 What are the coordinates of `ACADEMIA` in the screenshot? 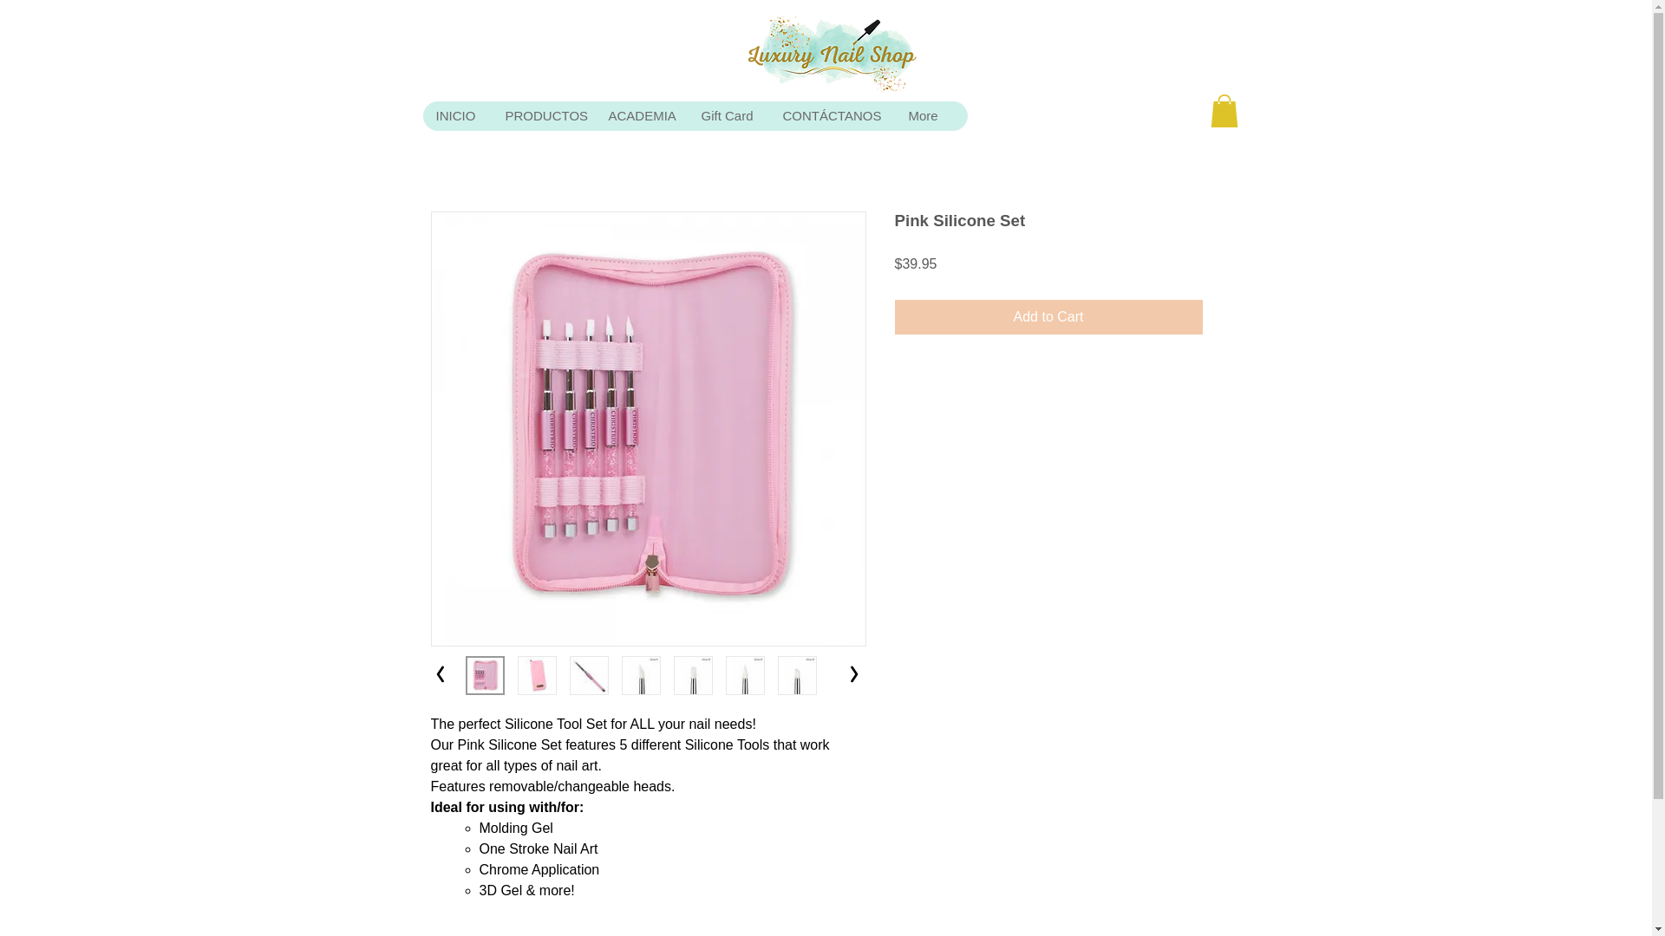 It's located at (640, 116).